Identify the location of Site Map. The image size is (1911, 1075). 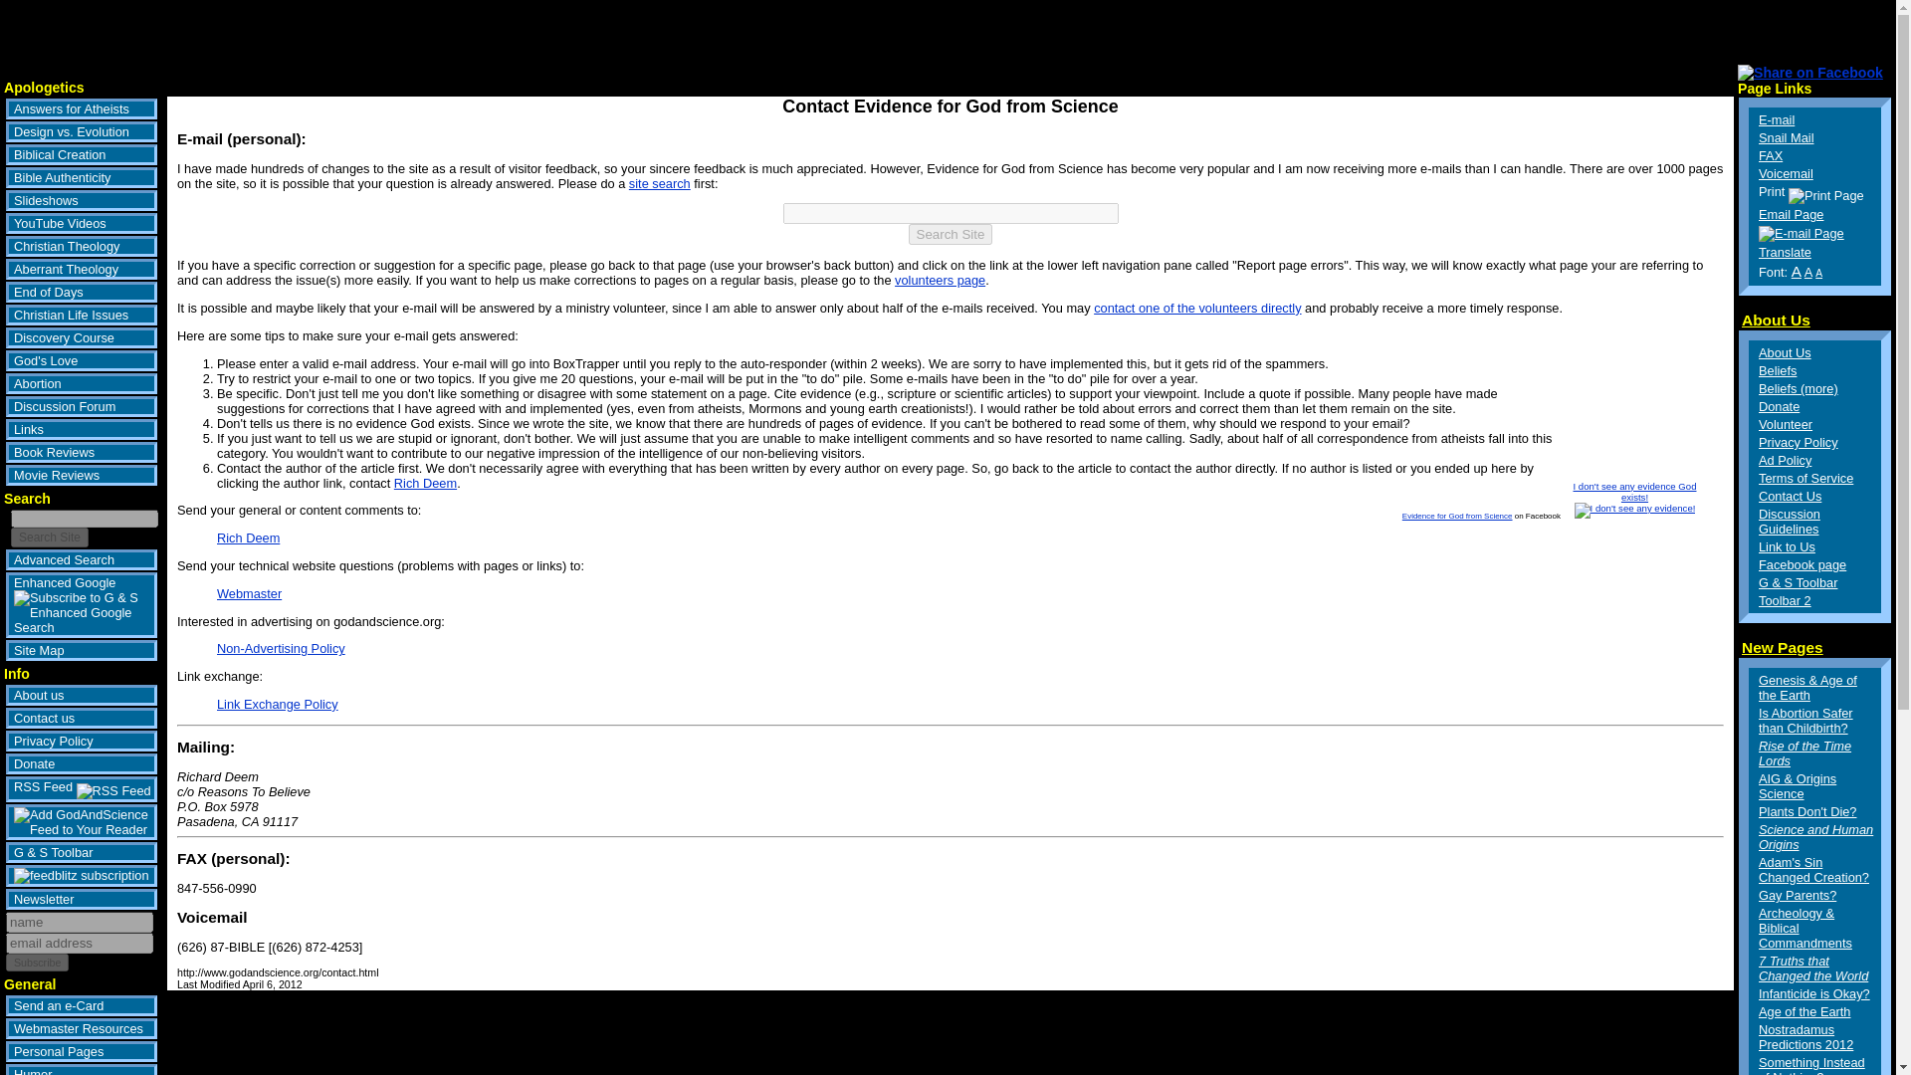
(81, 650).